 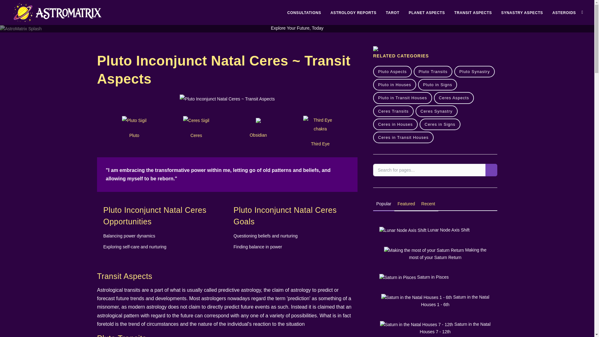 I want to click on SYNASTRY ASPECTS, so click(x=522, y=12).